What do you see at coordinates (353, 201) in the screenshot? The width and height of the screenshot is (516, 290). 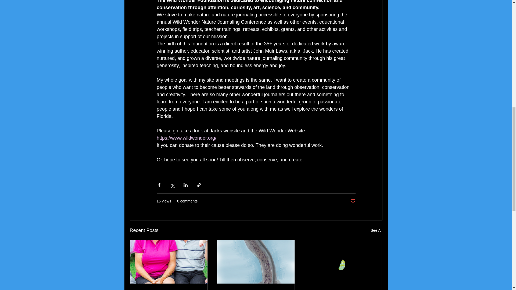 I see `Post not marked as liked` at bounding box center [353, 201].